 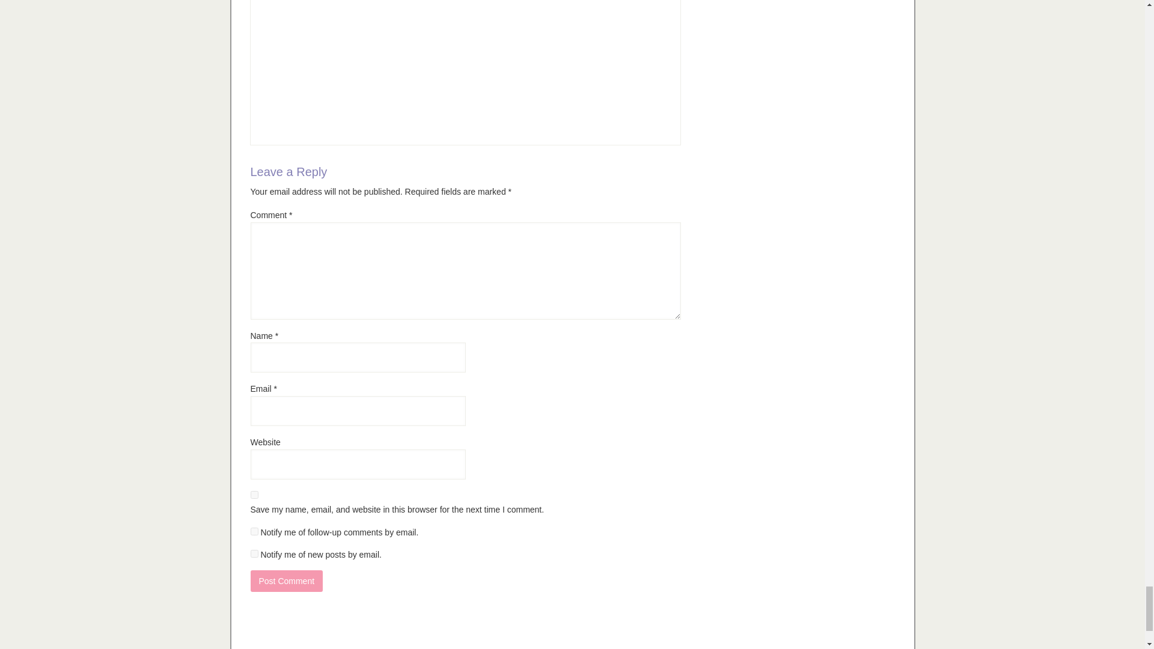 I want to click on subscribe, so click(x=254, y=553).